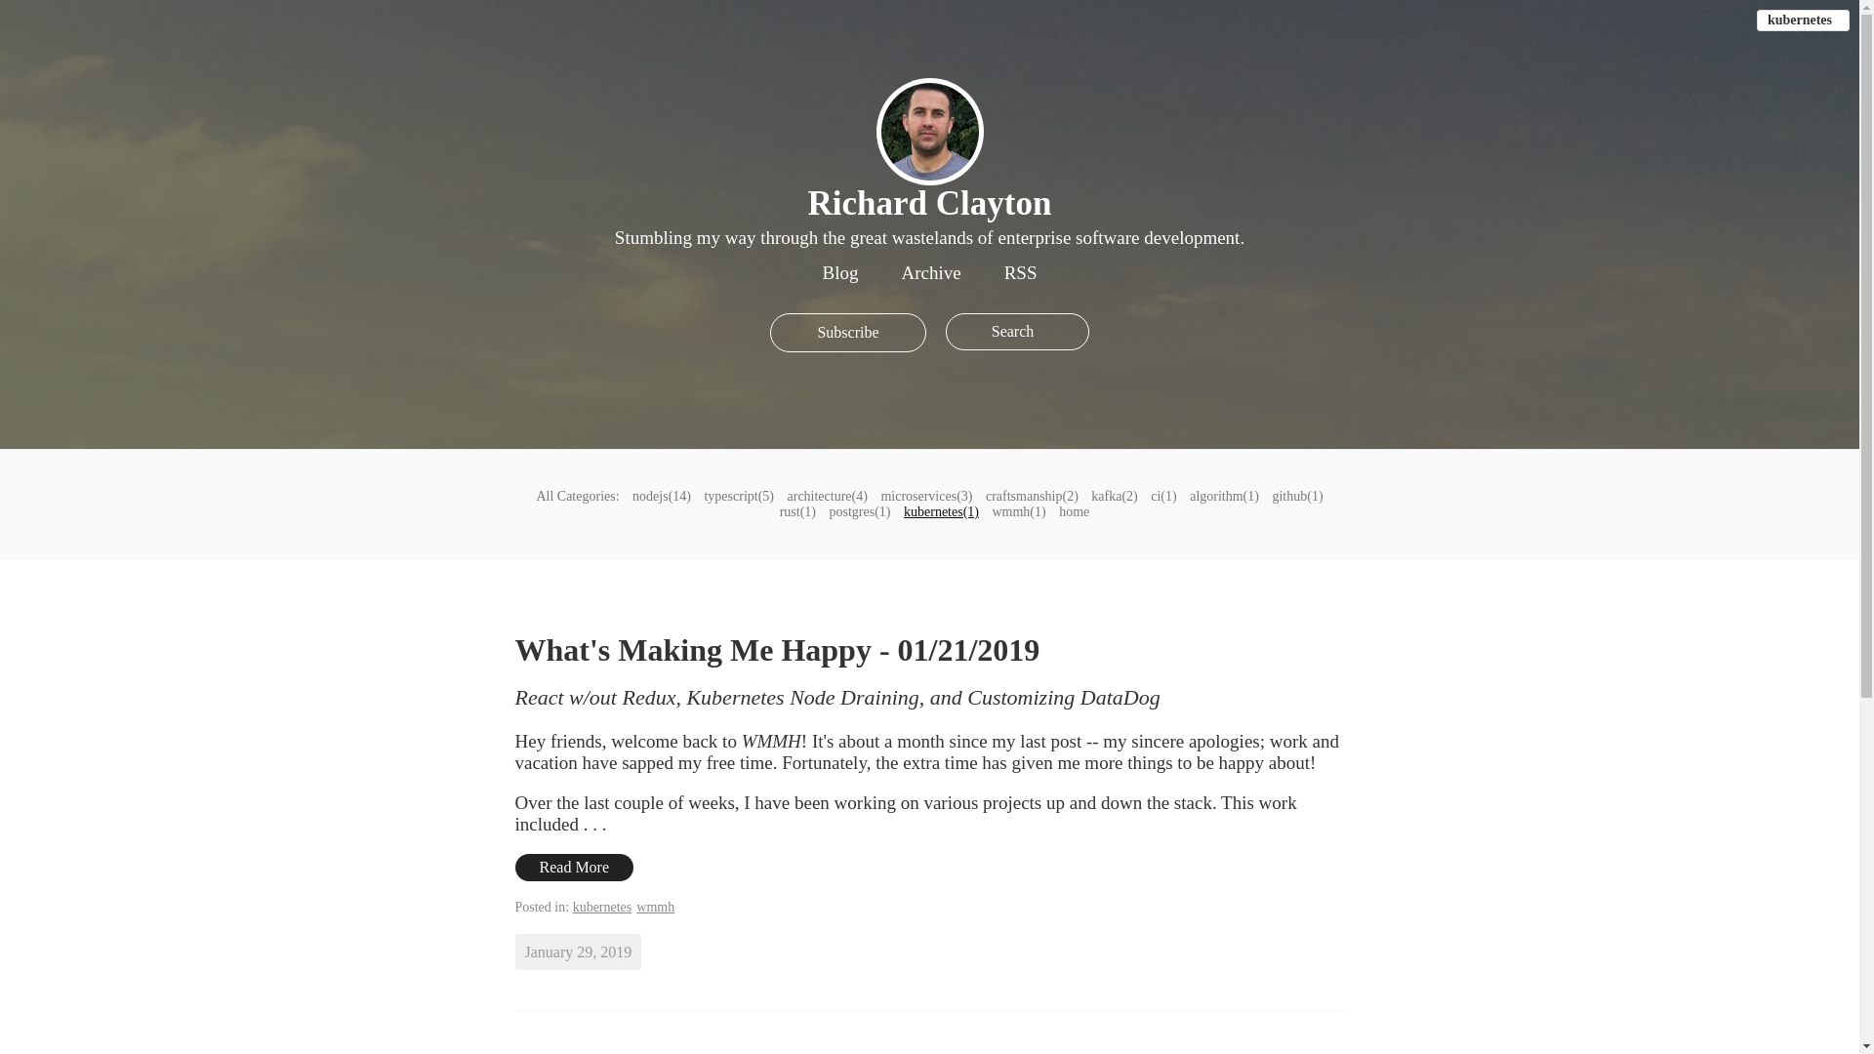 The image size is (1874, 1054). Describe the element at coordinates (1804, 20) in the screenshot. I see `clear tag` at that location.